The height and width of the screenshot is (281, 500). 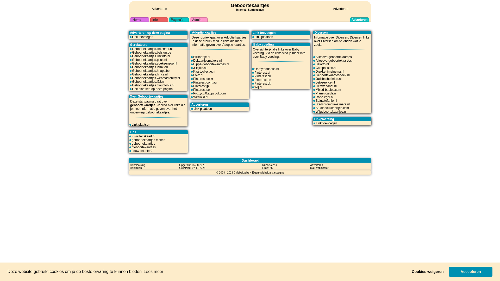 What do you see at coordinates (241, 9) in the screenshot?
I see `Internet` at bounding box center [241, 9].